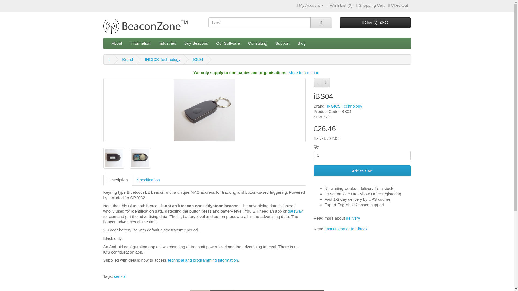 The height and width of the screenshot is (291, 518). What do you see at coordinates (140, 158) in the screenshot?
I see `iBS04` at bounding box center [140, 158].